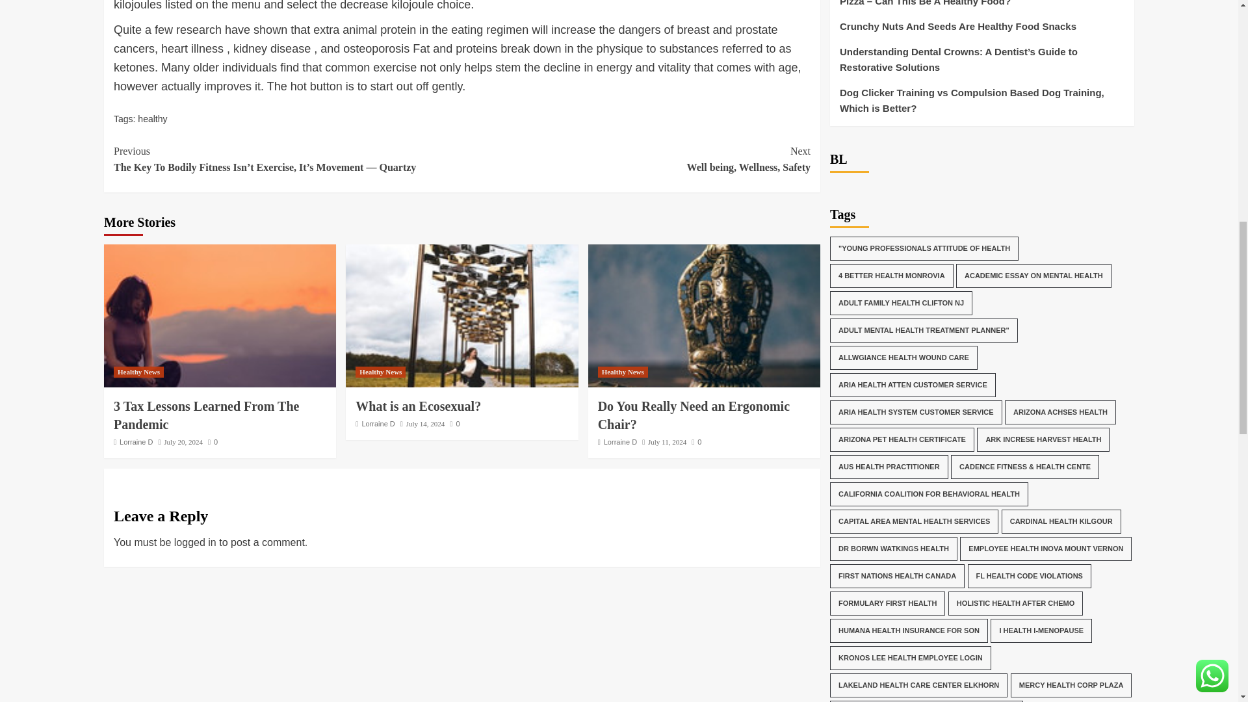  Describe the element at coordinates (454, 423) in the screenshot. I see `0` at that location.